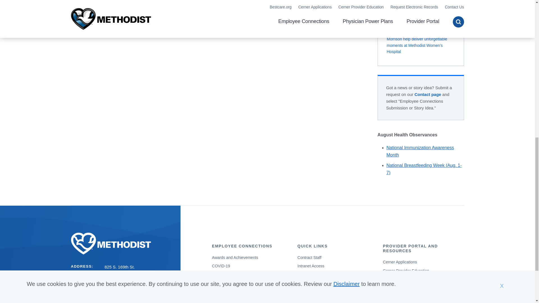 This screenshot has width=539, height=303. What do you see at coordinates (129, 302) in the screenshot?
I see `youtube` at bounding box center [129, 302].